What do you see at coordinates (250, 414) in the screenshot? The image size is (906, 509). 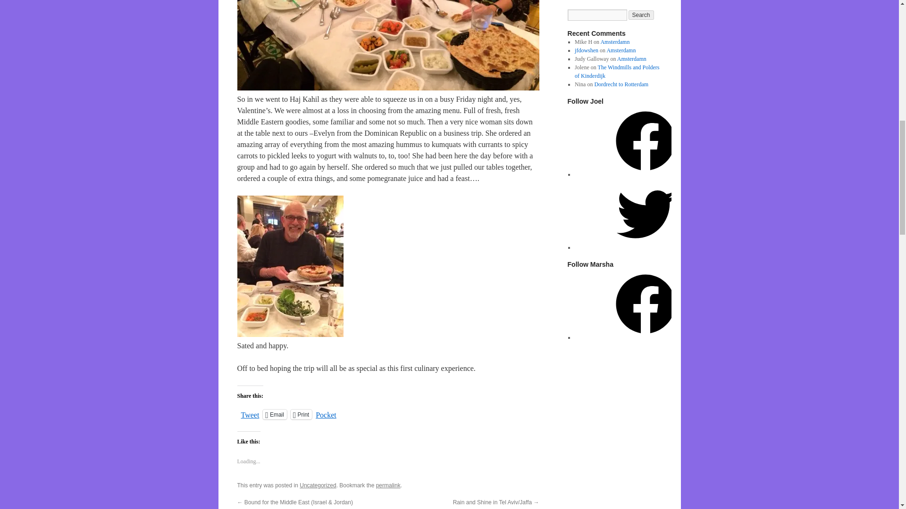 I see `Tweet` at bounding box center [250, 414].